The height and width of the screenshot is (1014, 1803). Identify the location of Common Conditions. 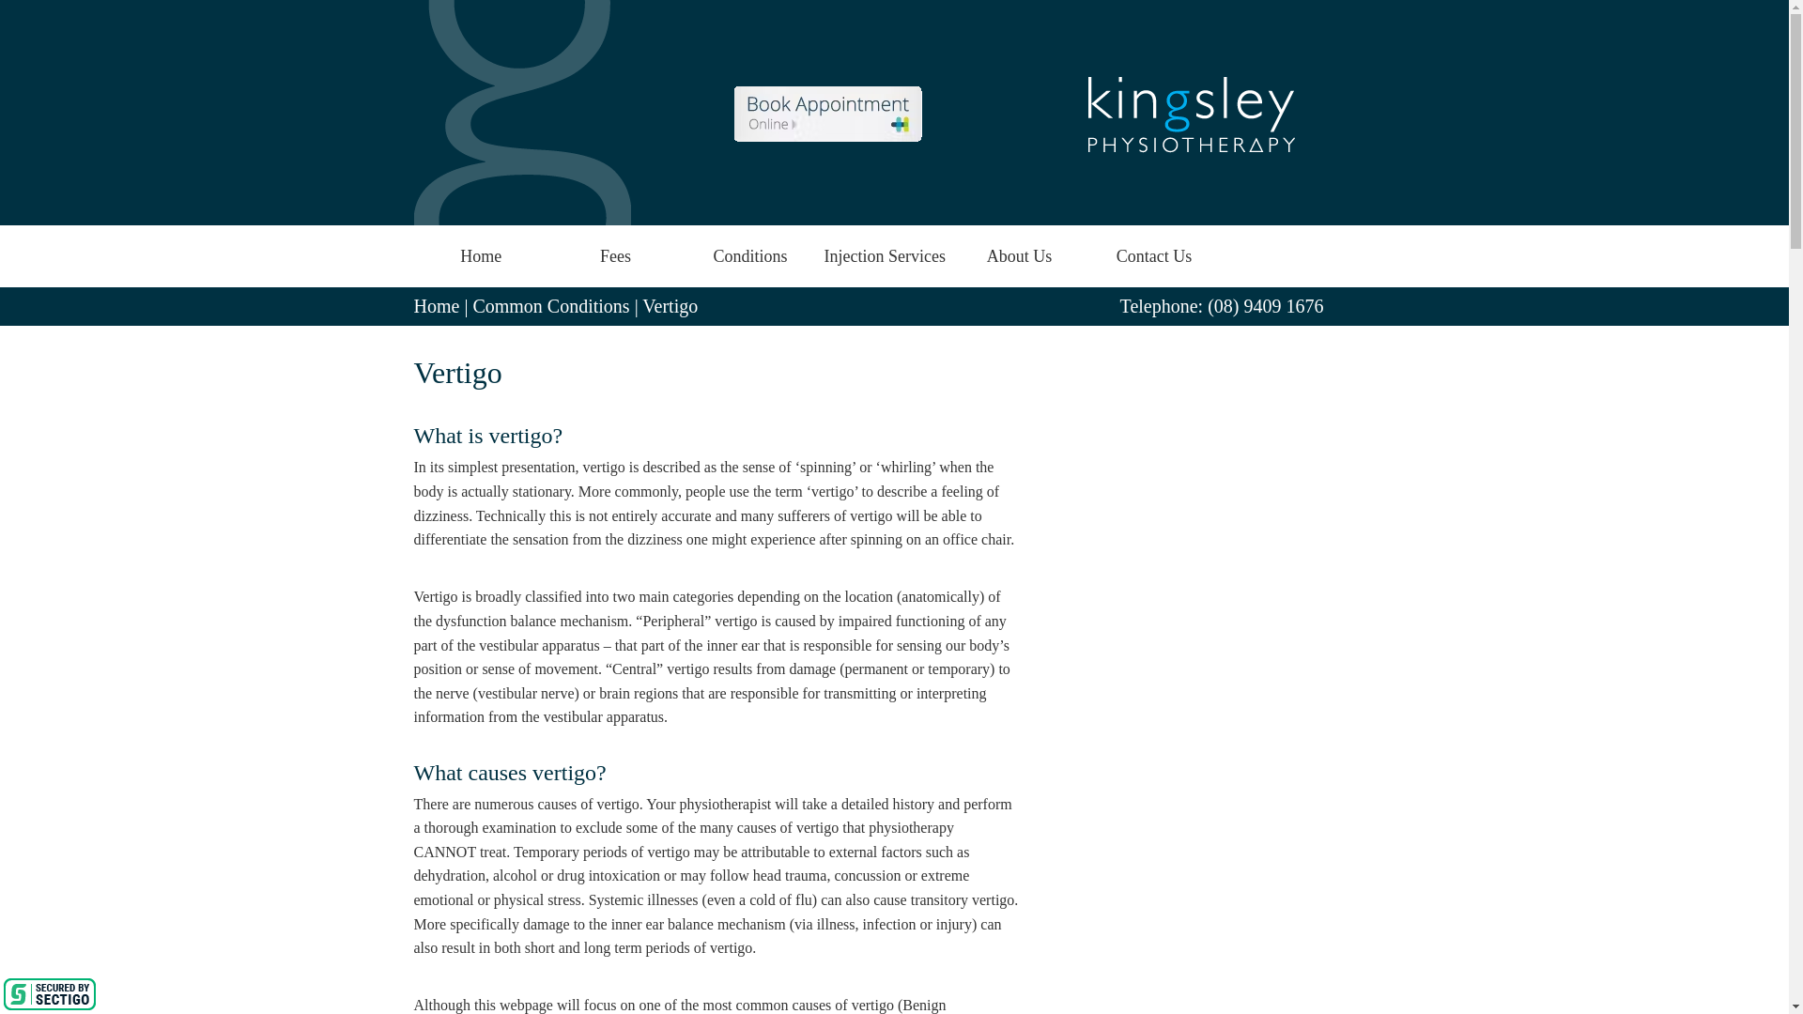
(550, 306).